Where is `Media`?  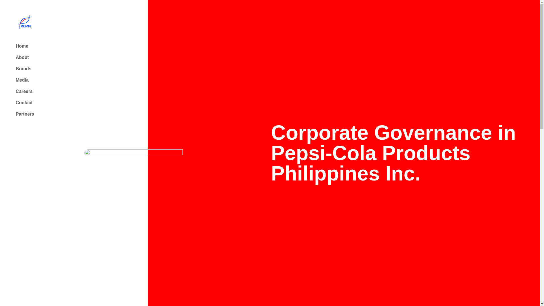
Media is located at coordinates (22, 80).